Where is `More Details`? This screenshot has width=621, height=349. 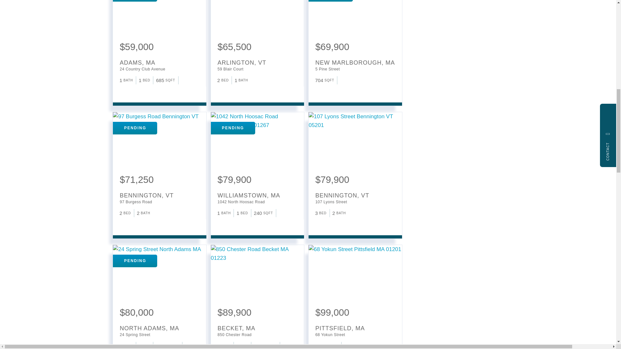
More Details is located at coordinates (151, 91).